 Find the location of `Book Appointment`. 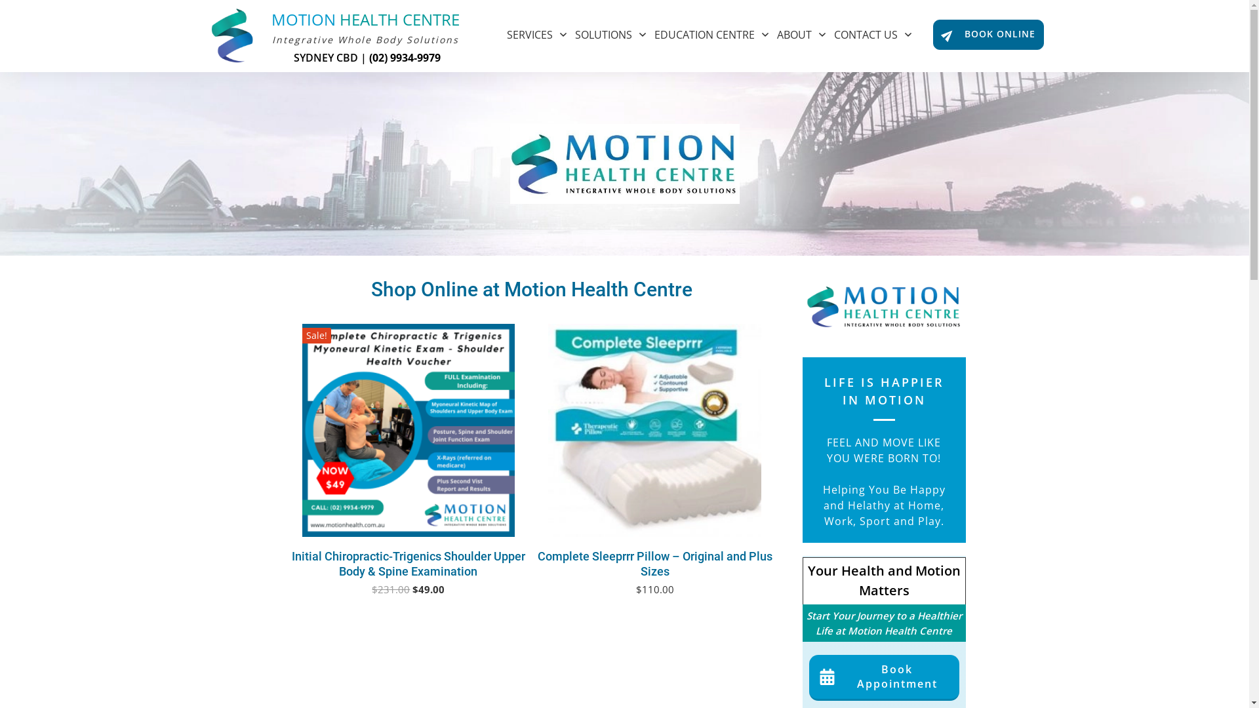

Book Appointment is located at coordinates (884, 678).